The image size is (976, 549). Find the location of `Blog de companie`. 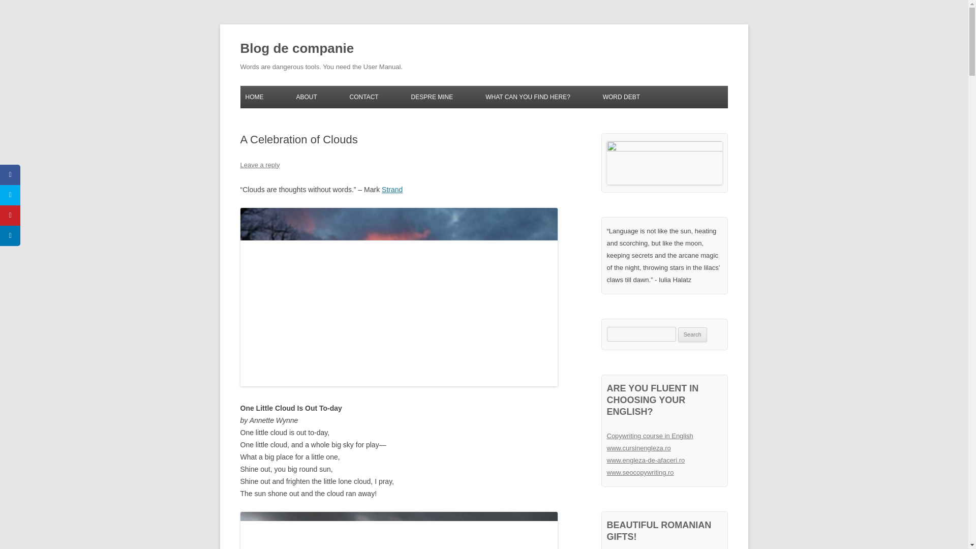

Blog de companie is located at coordinates (297, 49).